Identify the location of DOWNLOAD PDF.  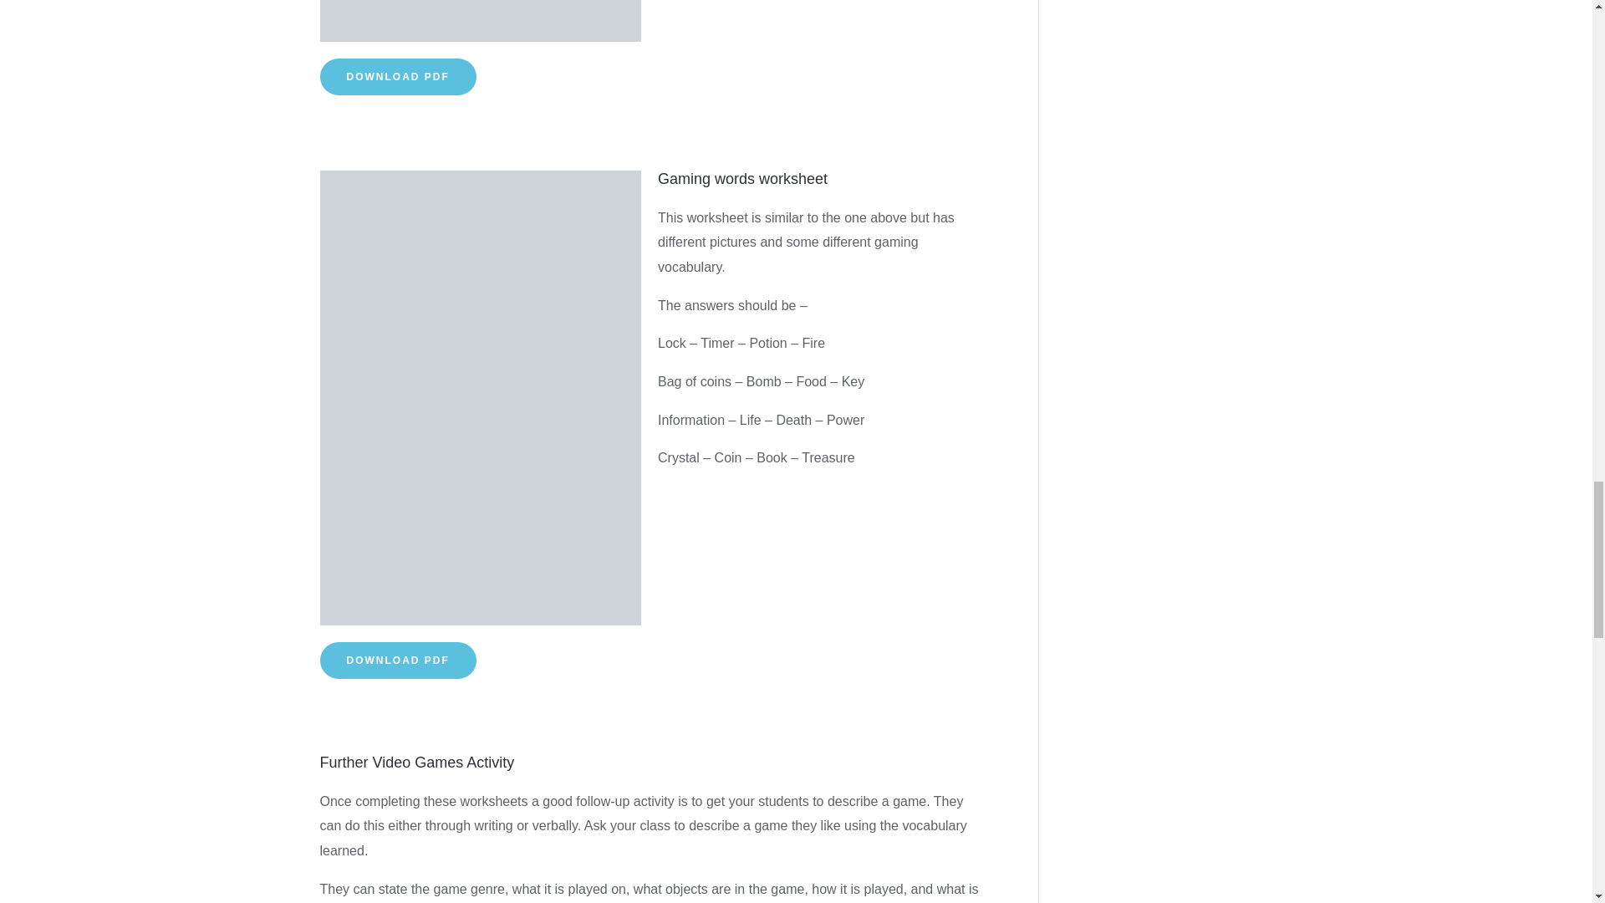
(397, 661).